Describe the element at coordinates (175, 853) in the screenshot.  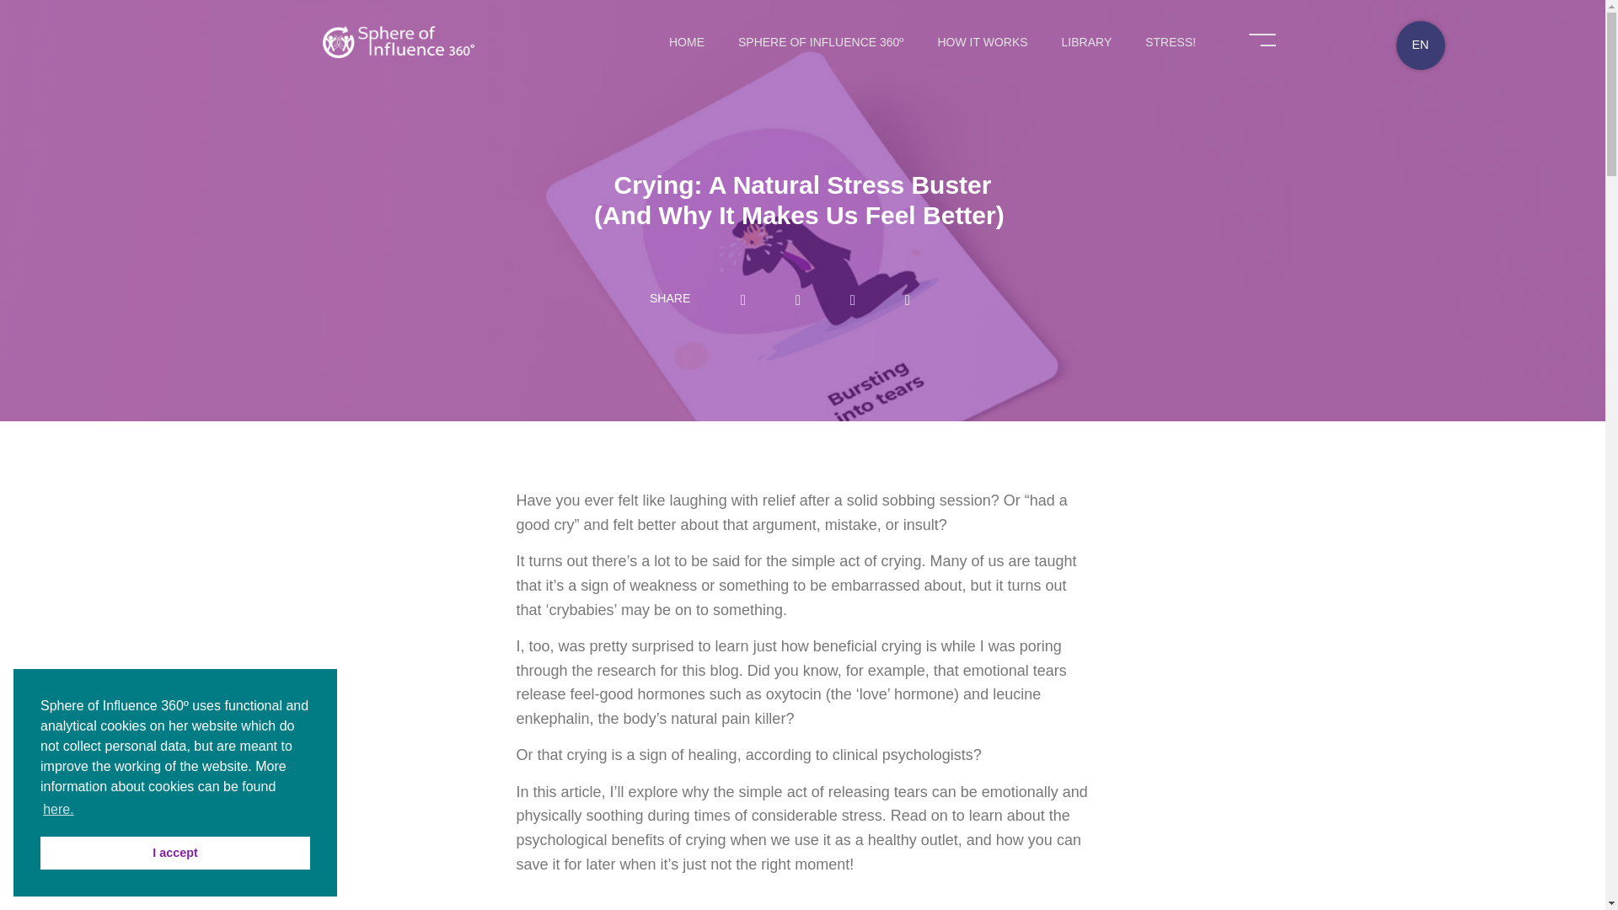
I see `I accept` at that location.